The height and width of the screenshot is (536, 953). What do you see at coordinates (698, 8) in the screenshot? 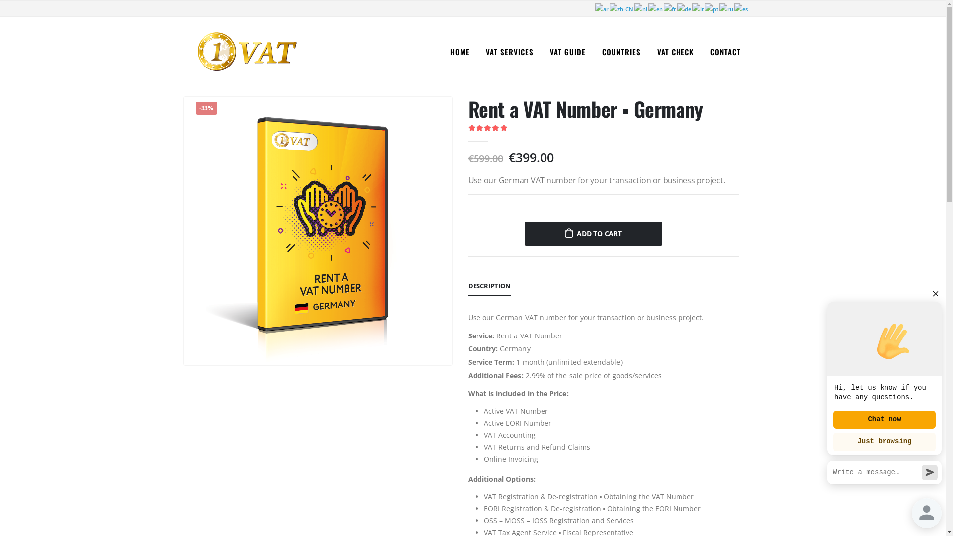
I see `Italian` at bounding box center [698, 8].